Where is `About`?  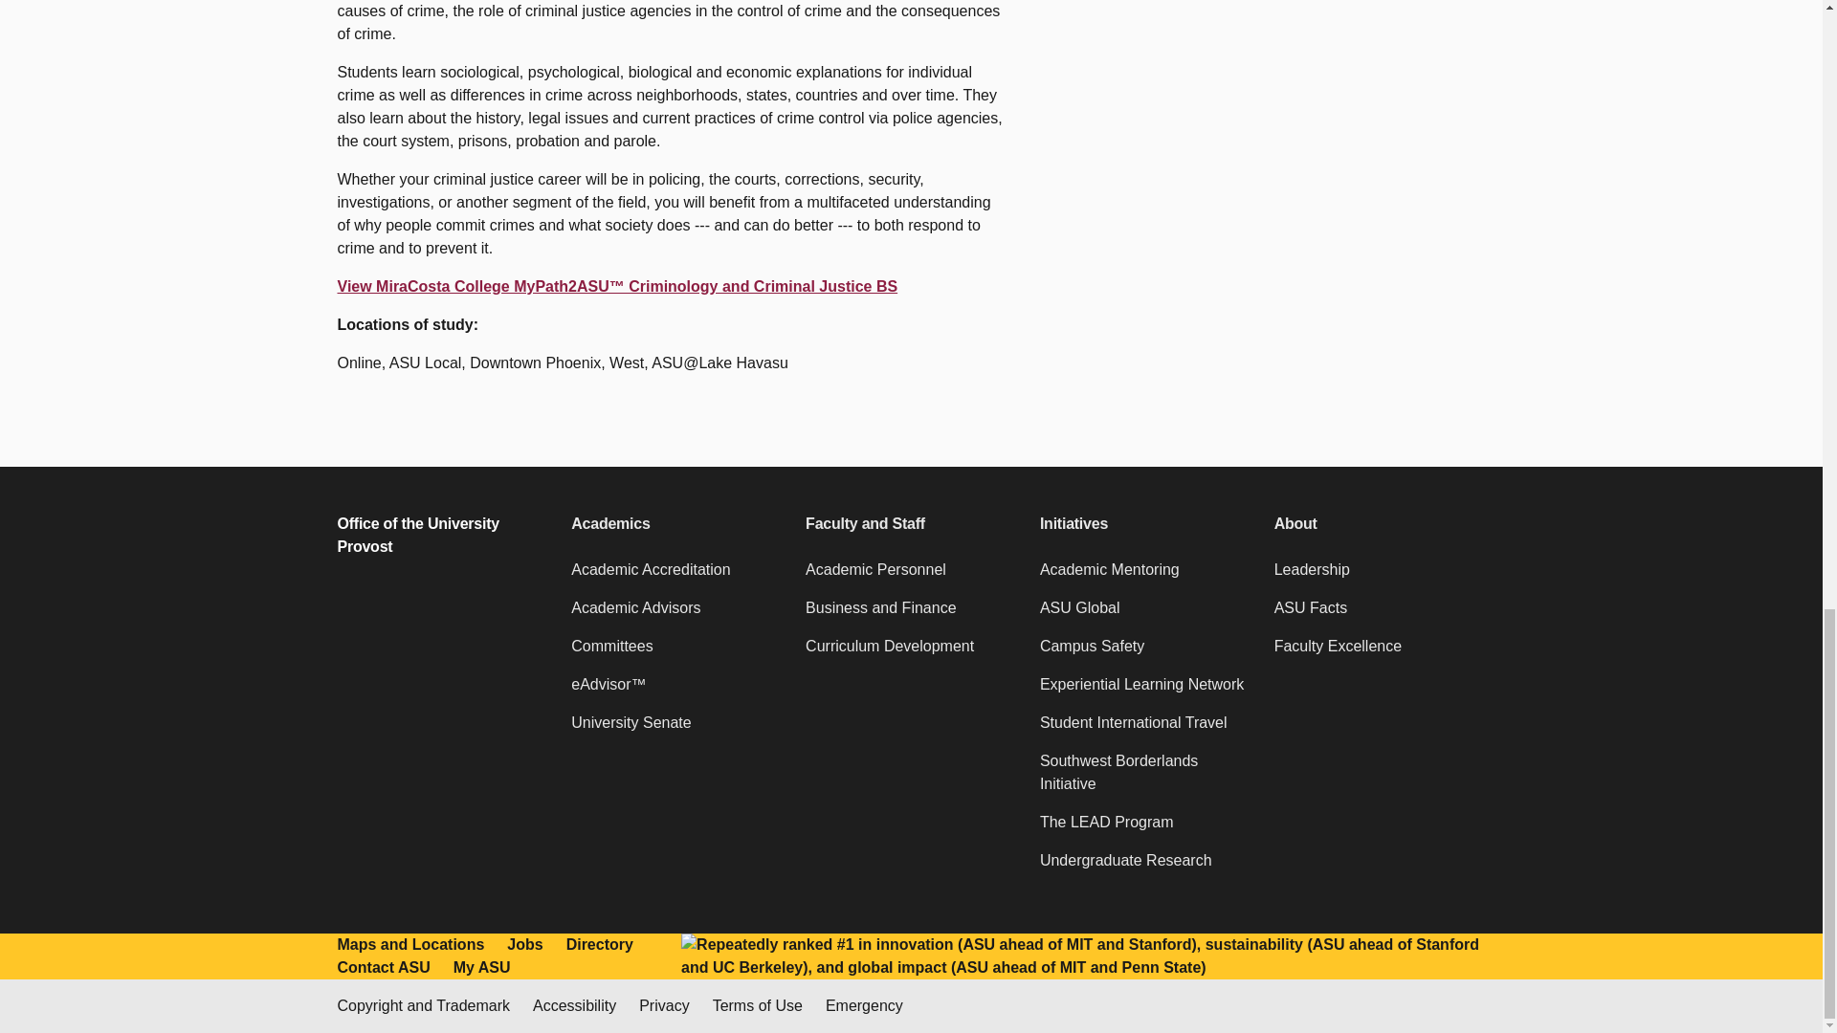 About is located at coordinates (1380, 524).